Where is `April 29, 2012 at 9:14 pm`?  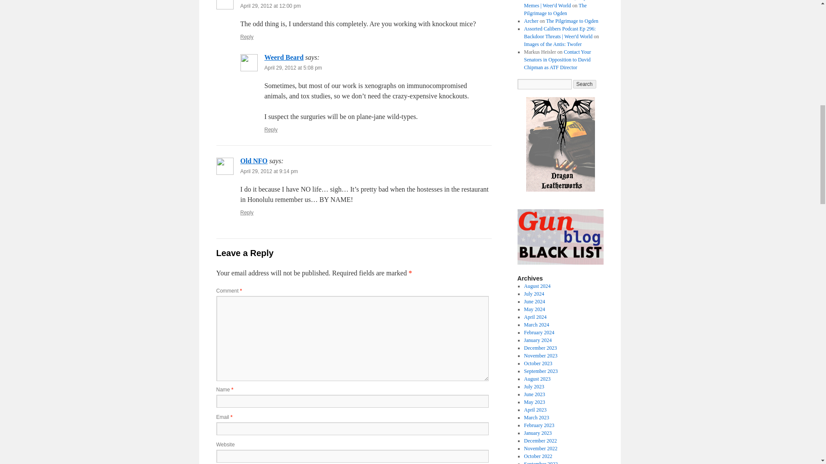
April 29, 2012 at 9:14 pm is located at coordinates (268, 171).